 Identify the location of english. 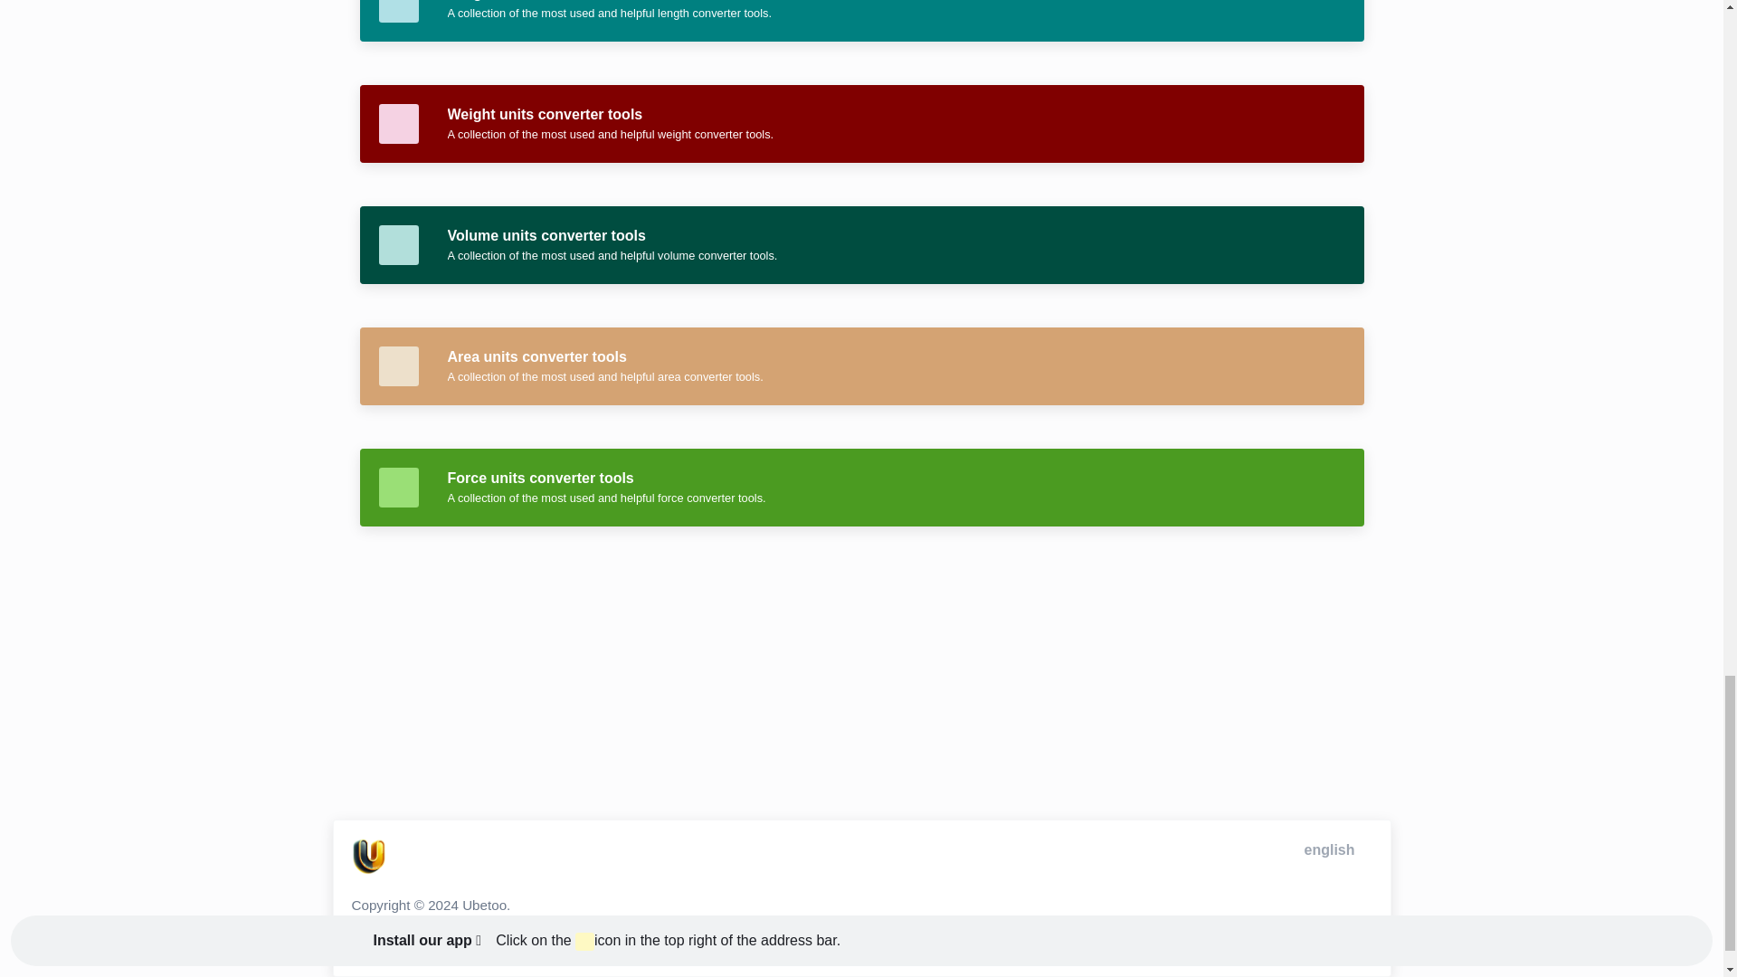
(1326, 849).